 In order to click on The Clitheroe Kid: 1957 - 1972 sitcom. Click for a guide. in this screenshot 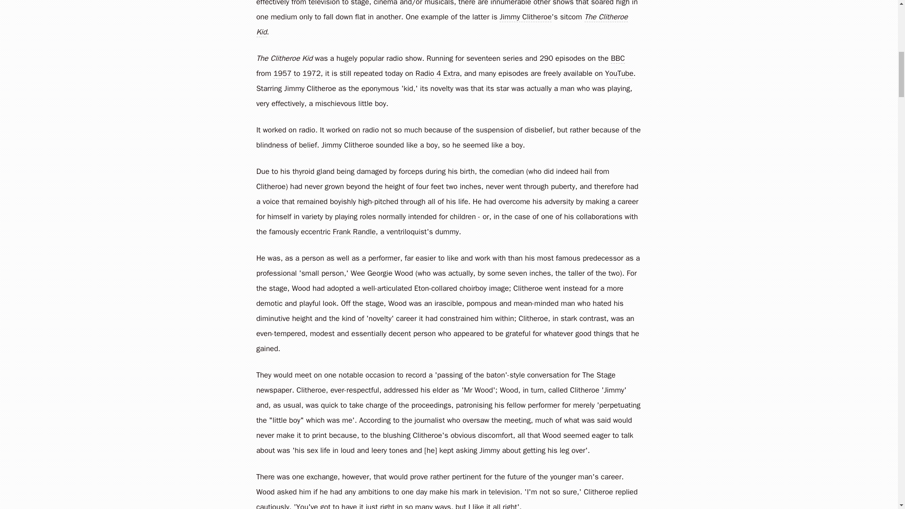, I will do `click(442, 25)`.